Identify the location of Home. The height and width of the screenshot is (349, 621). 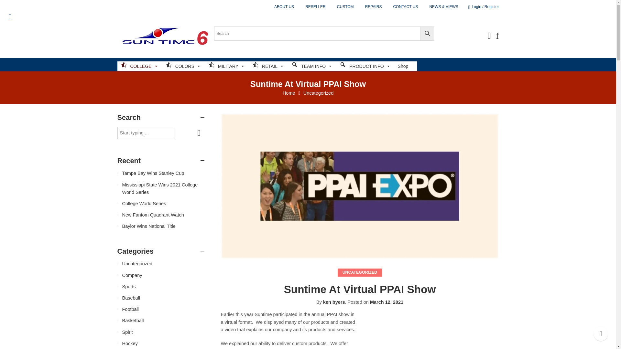
(289, 93).